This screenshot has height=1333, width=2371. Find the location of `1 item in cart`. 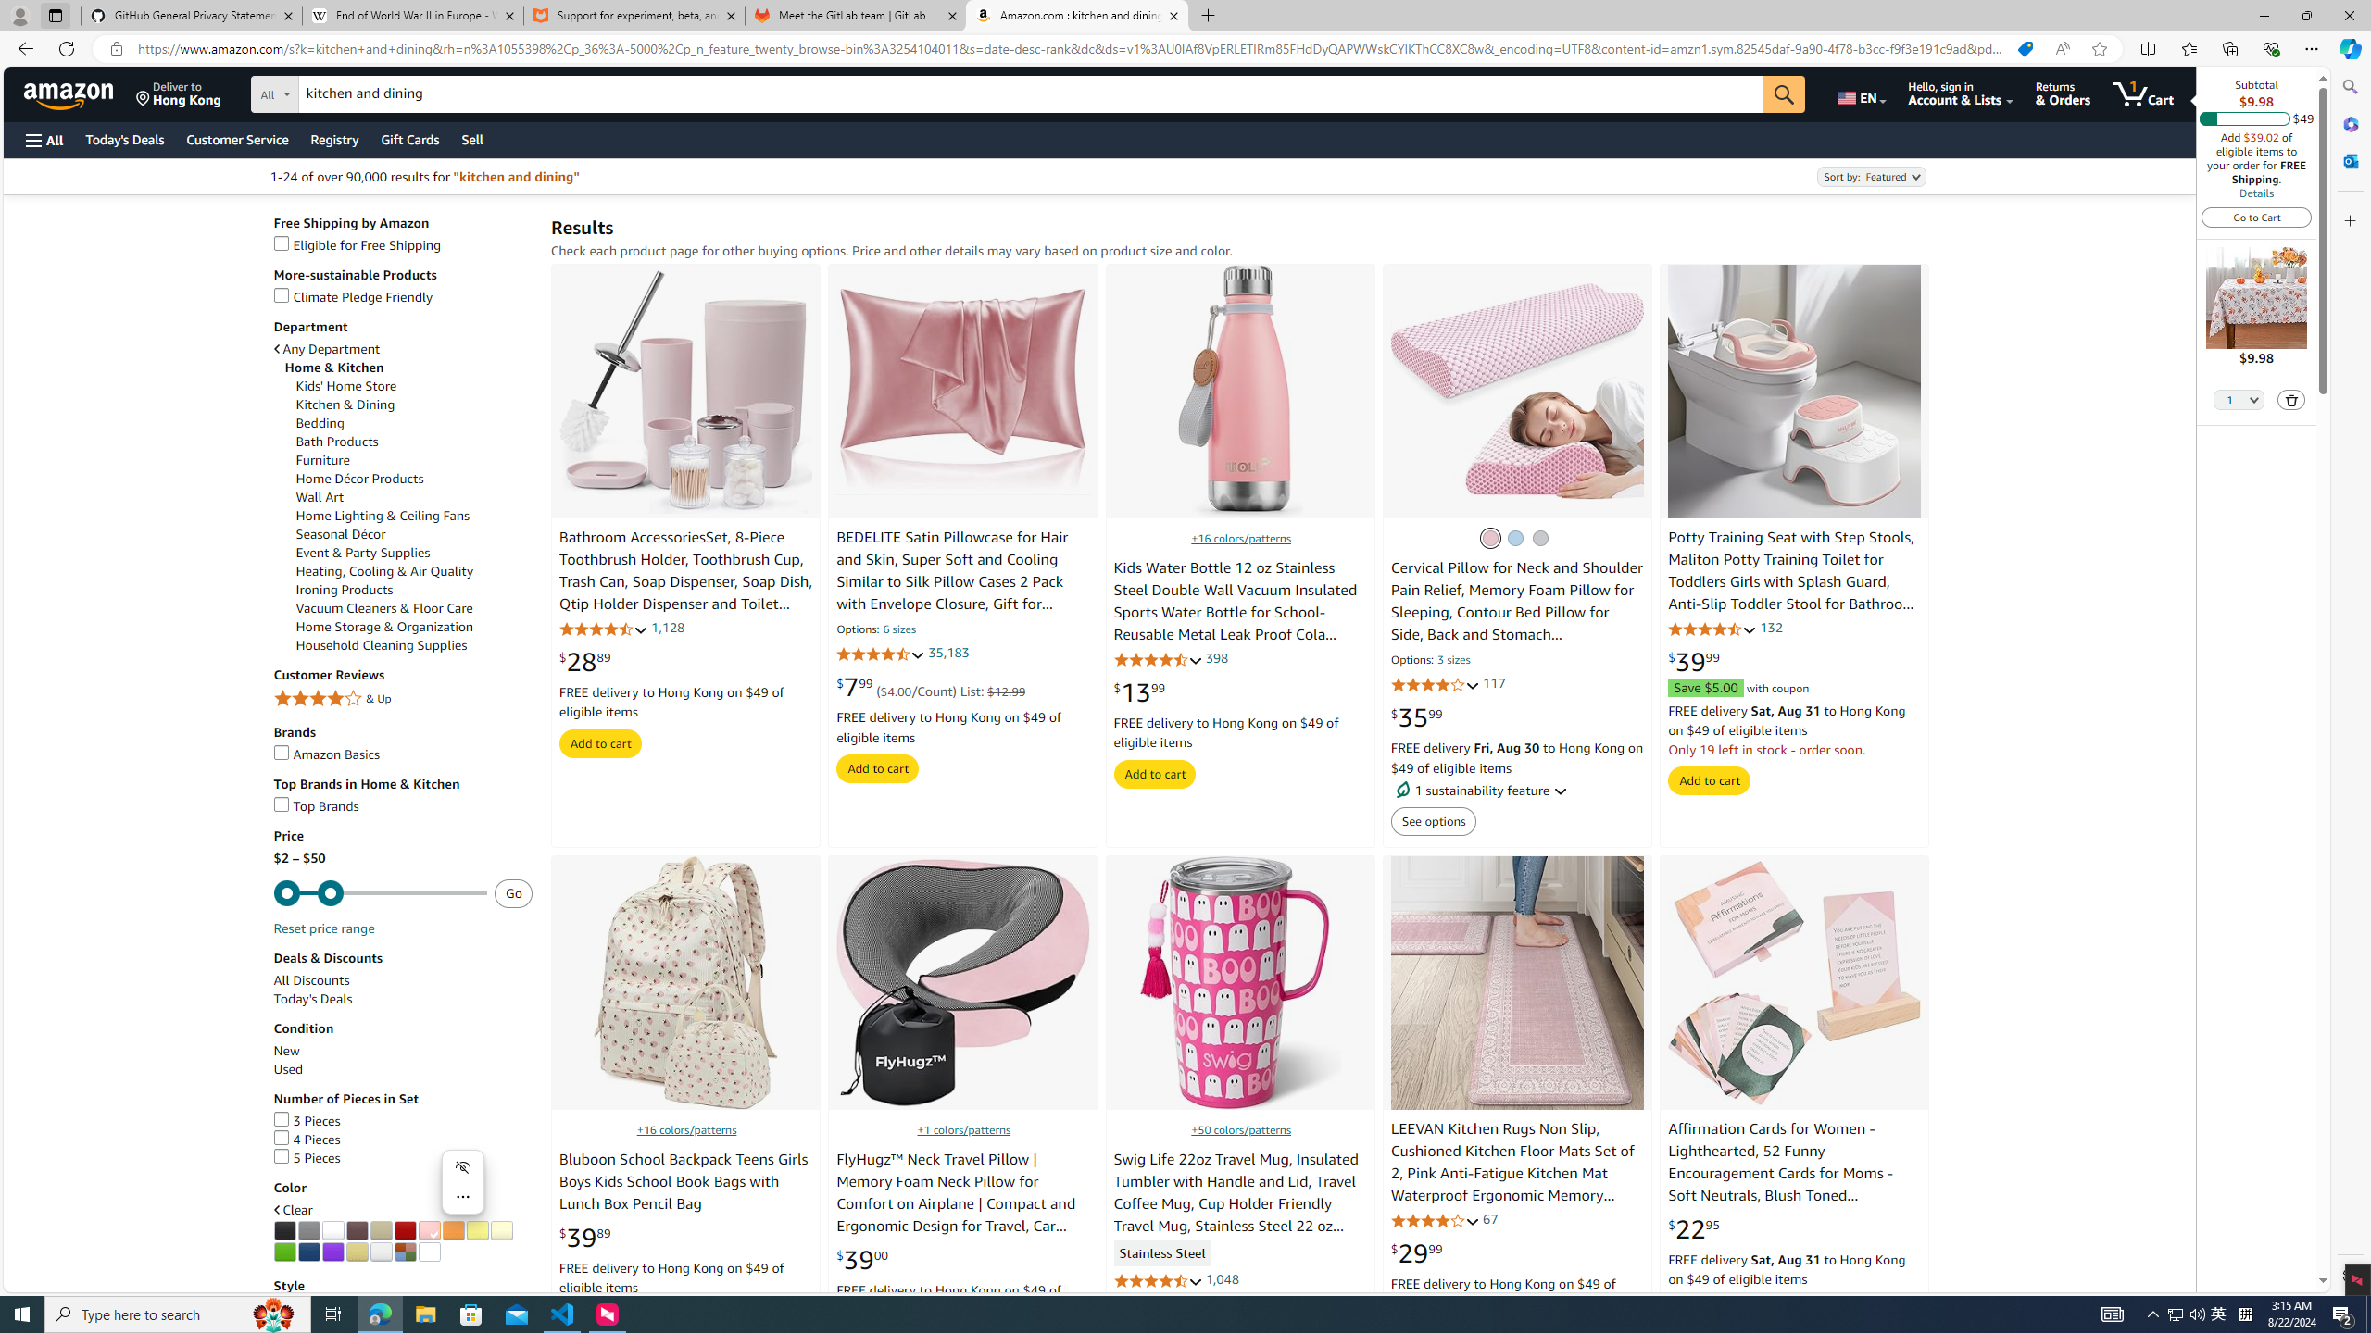

1 item in cart is located at coordinates (2143, 93).